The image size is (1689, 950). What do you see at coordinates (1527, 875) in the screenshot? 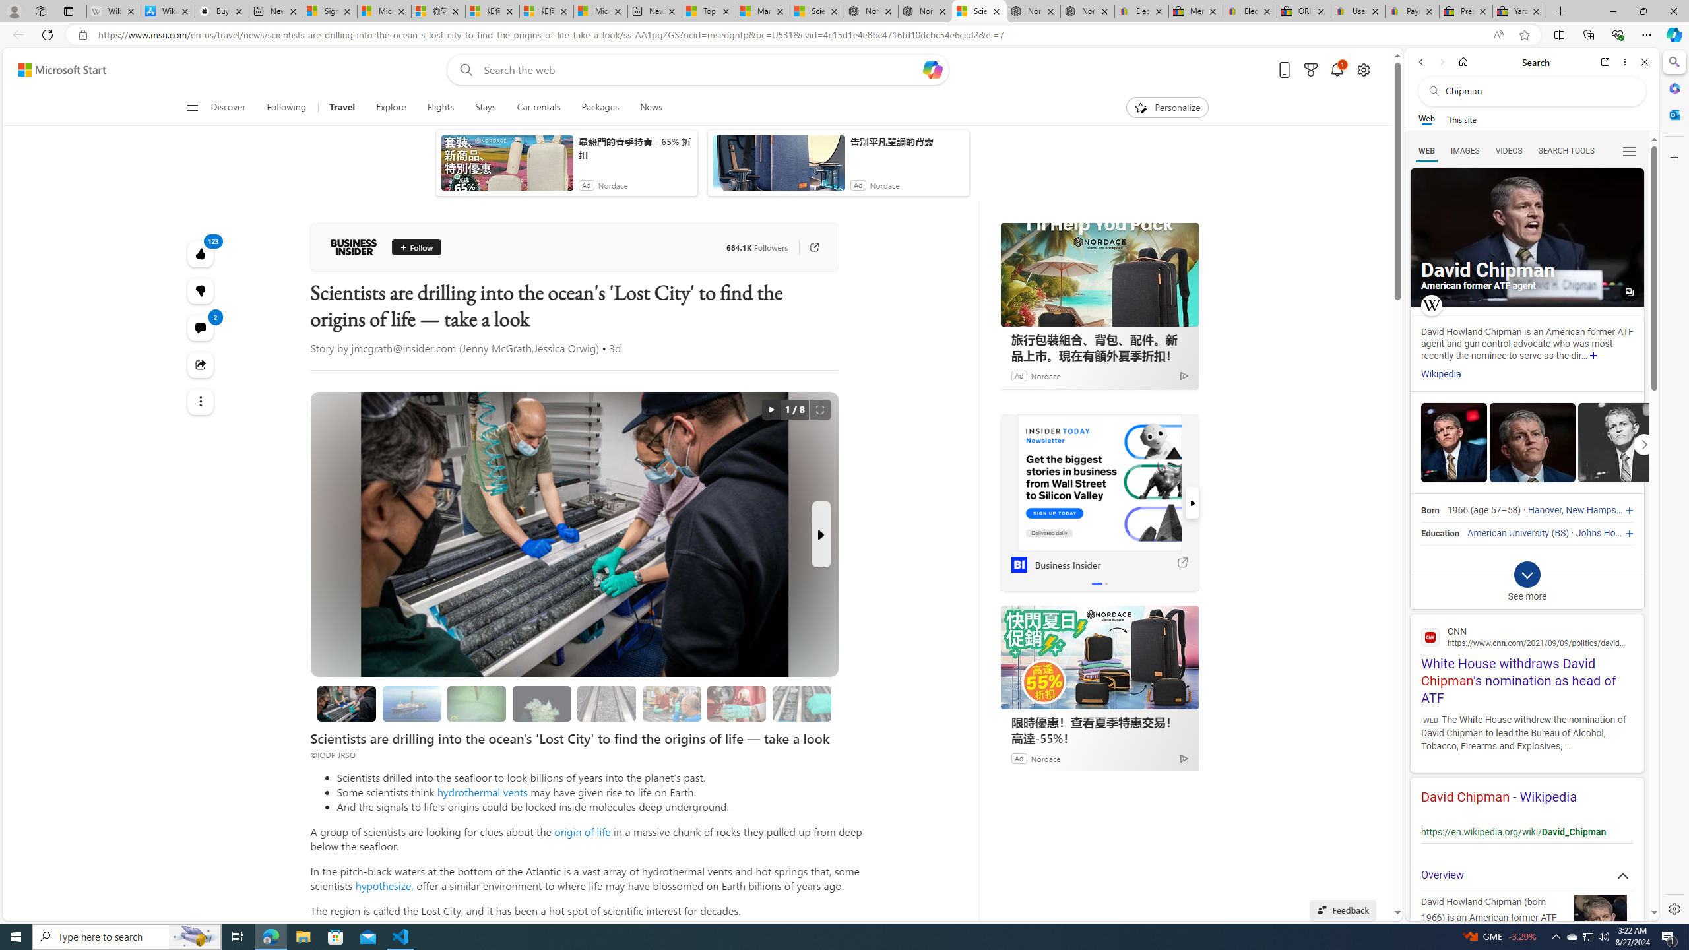
I see `Overview` at bounding box center [1527, 875].